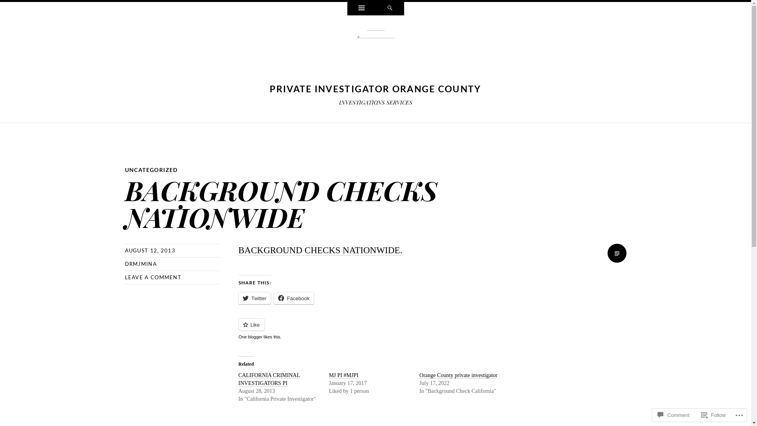 The height and width of the screenshot is (426, 757). I want to click on CALIFORNIA CRIMINAL INVESTIGATORS PI, so click(269, 379).